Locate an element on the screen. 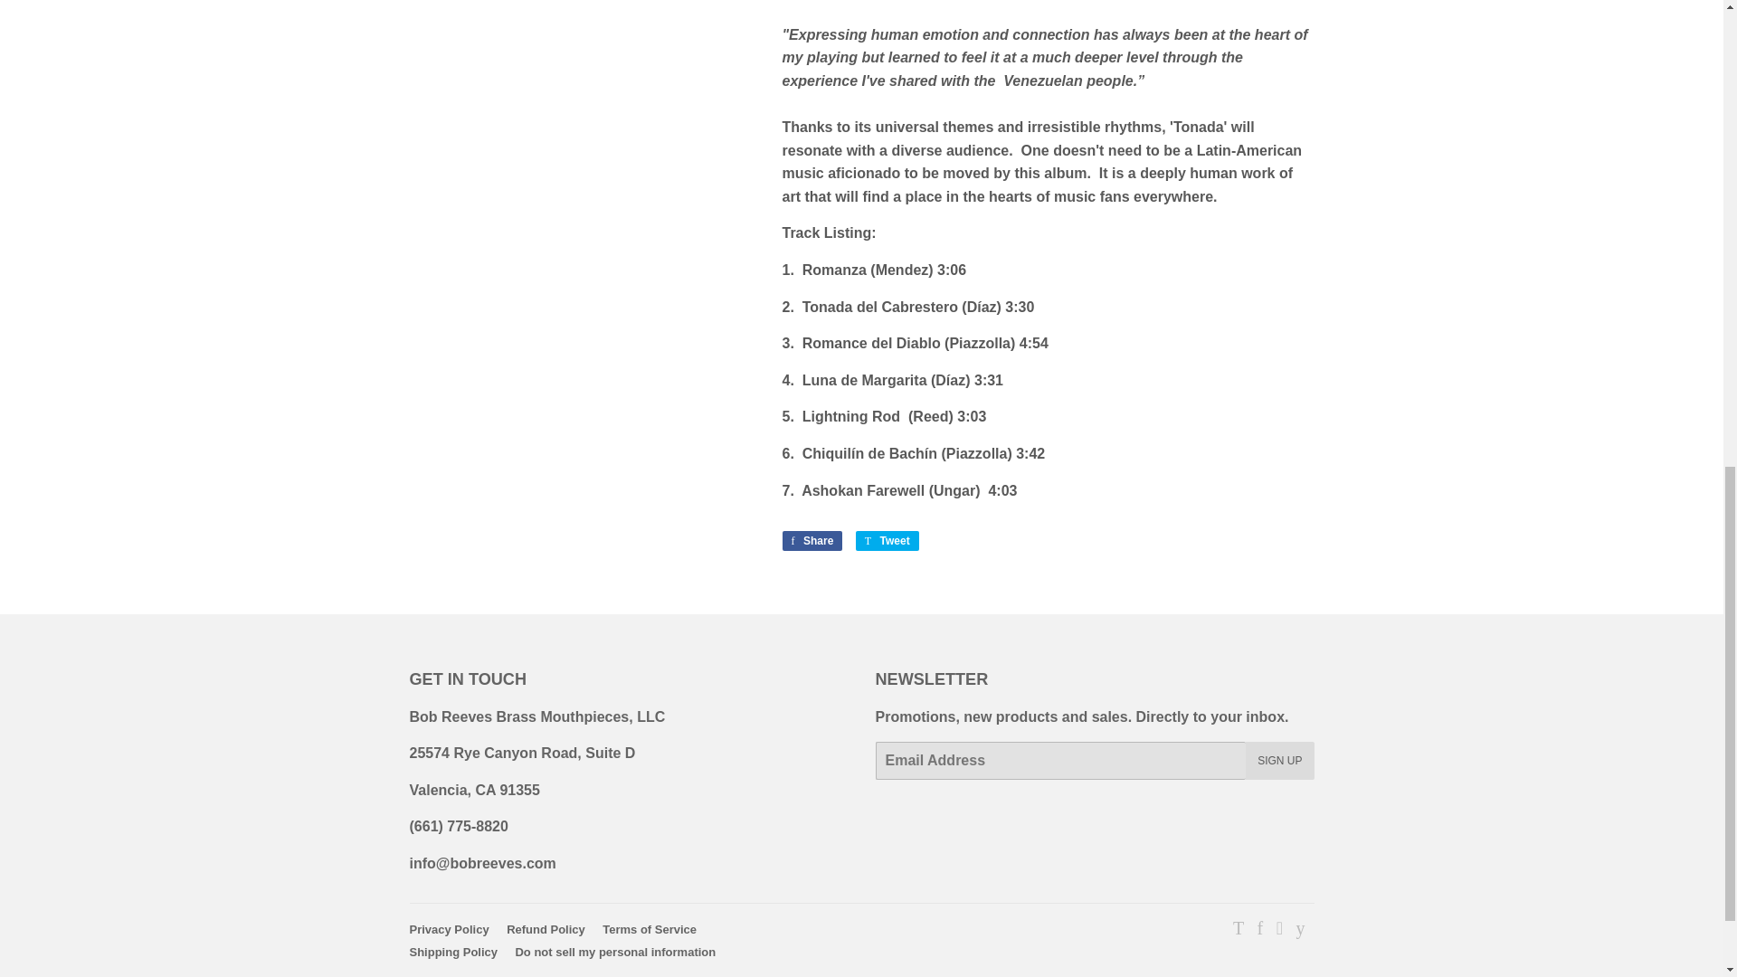 Image resolution: width=1737 pixels, height=977 pixels. Share on Facebook is located at coordinates (812, 541).